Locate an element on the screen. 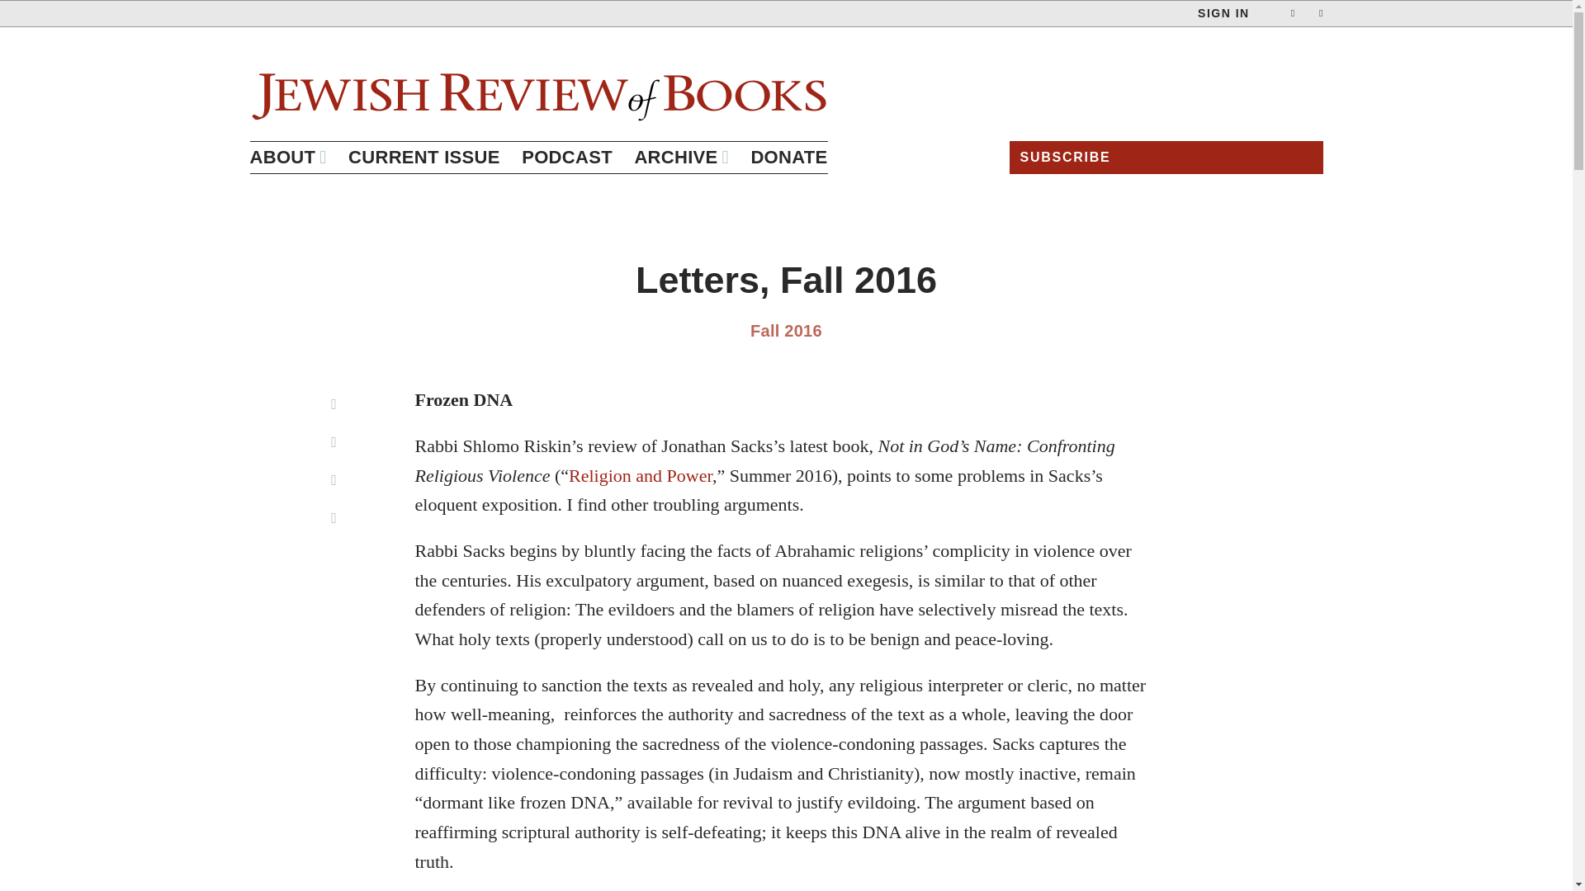 The width and height of the screenshot is (1585, 891). DONATE is located at coordinates (788, 157).